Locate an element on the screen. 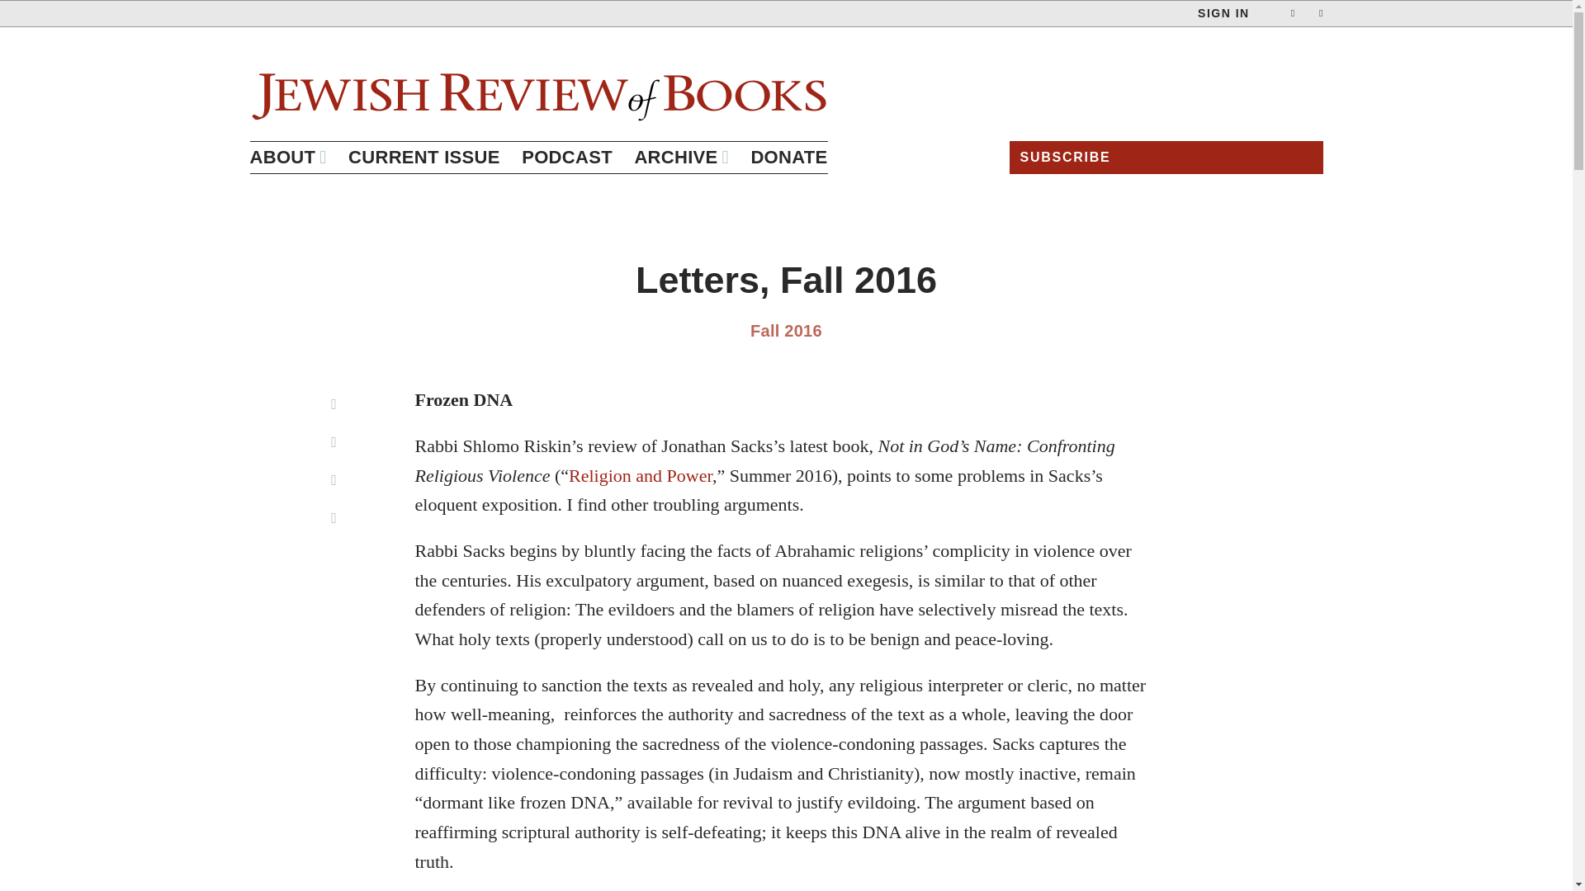 The width and height of the screenshot is (1585, 891). DONATE is located at coordinates (788, 157).